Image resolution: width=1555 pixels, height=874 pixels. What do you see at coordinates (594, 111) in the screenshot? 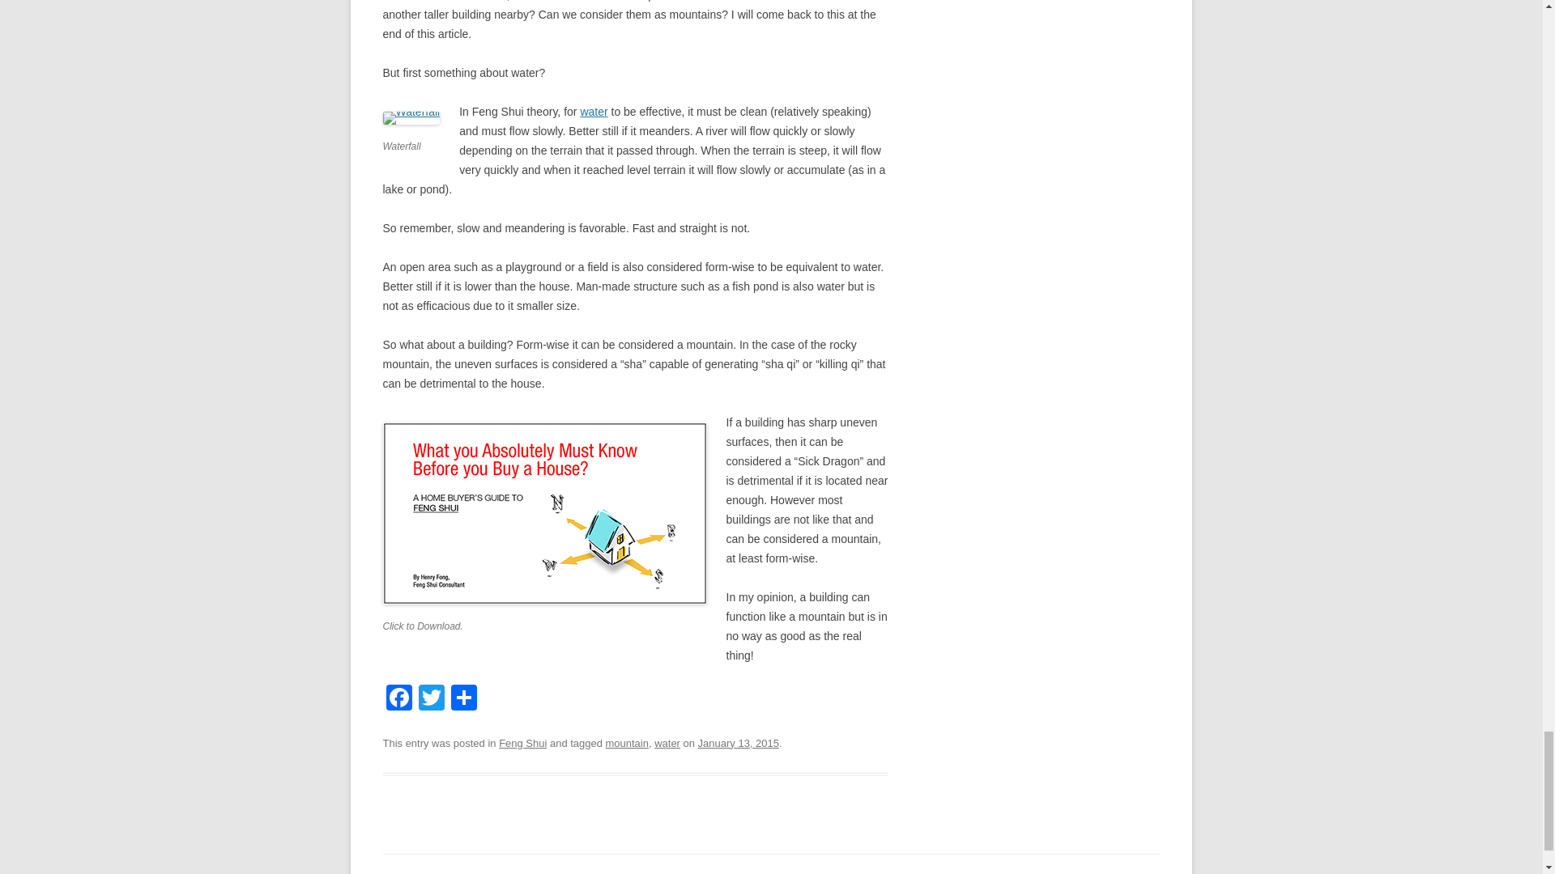
I see `Water and Wealth` at bounding box center [594, 111].